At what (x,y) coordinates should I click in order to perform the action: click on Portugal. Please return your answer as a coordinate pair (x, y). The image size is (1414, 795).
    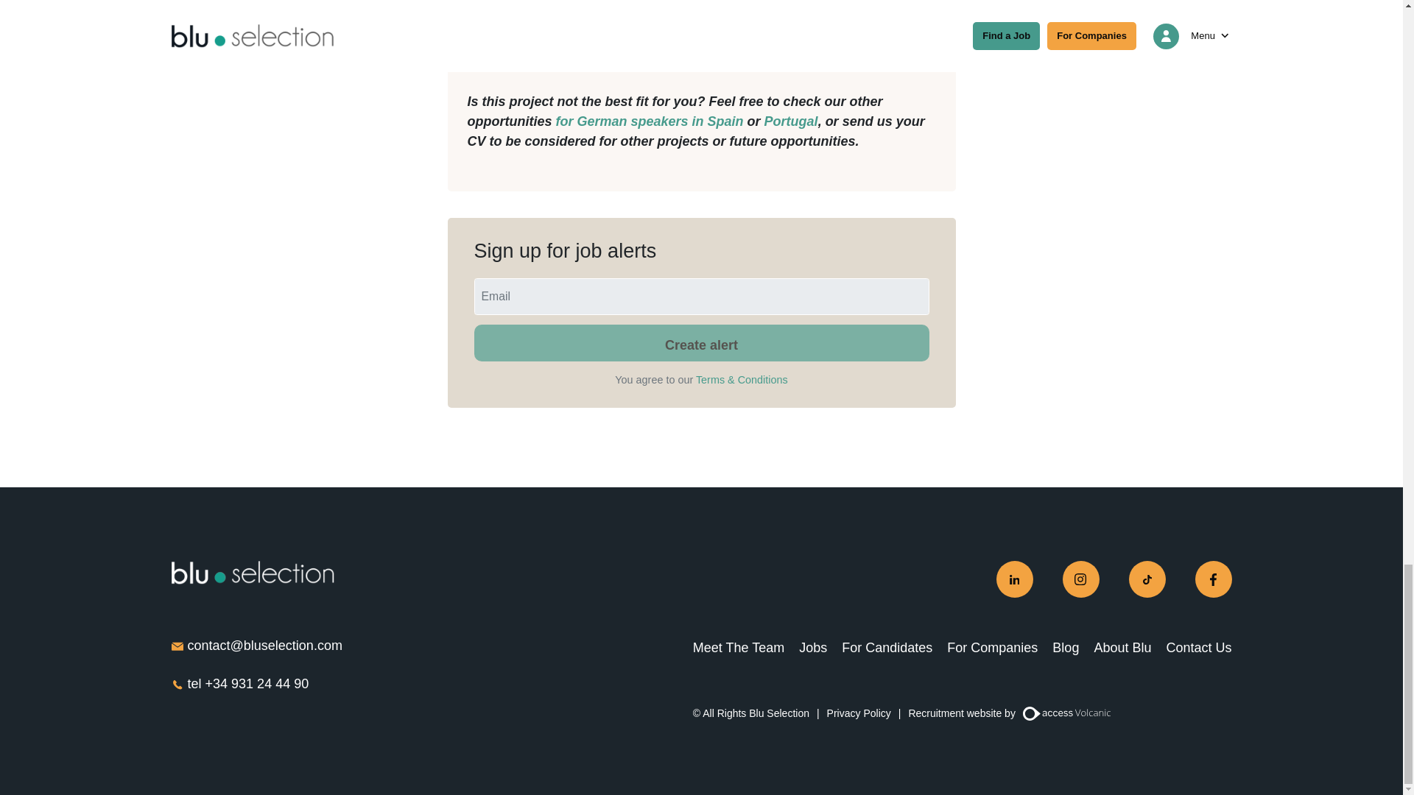
    Looking at the image, I should click on (791, 121).